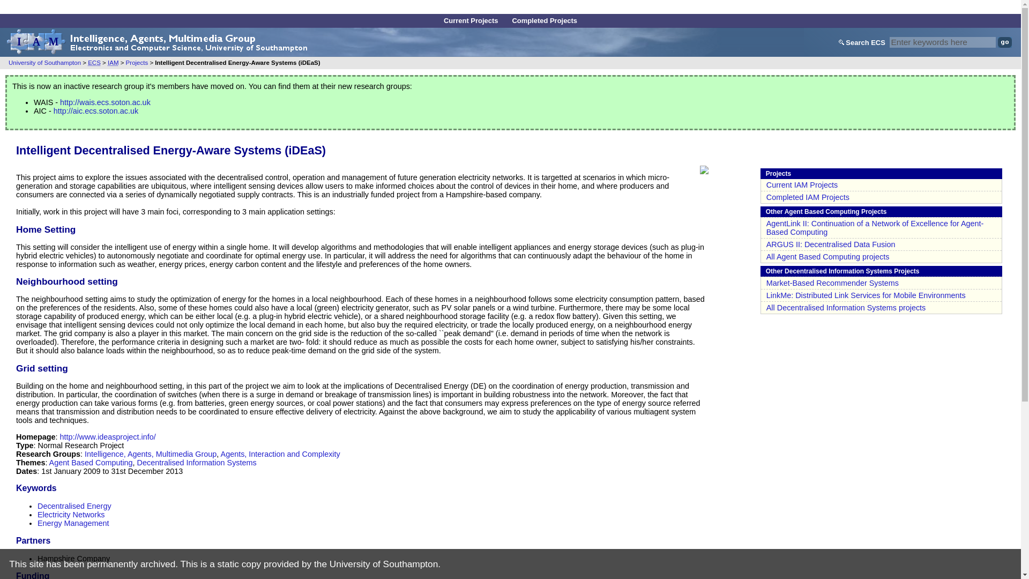 The width and height of the screenshot is (1029, 579). Describe the element at coordinates (113, 63) in the screenshot. I see `IAM` at that location.